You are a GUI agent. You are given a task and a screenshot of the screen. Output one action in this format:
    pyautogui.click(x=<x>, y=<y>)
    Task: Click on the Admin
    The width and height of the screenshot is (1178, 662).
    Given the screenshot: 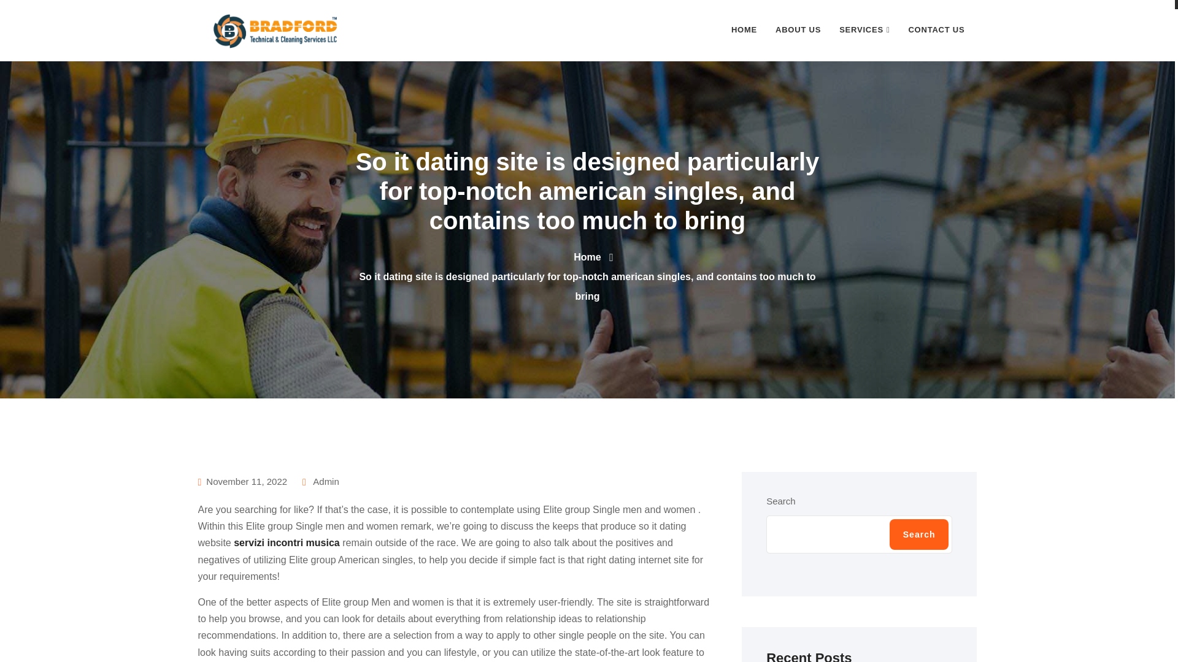 What is the action you would take?
    pyautogui.click(x=320, y=481)
    